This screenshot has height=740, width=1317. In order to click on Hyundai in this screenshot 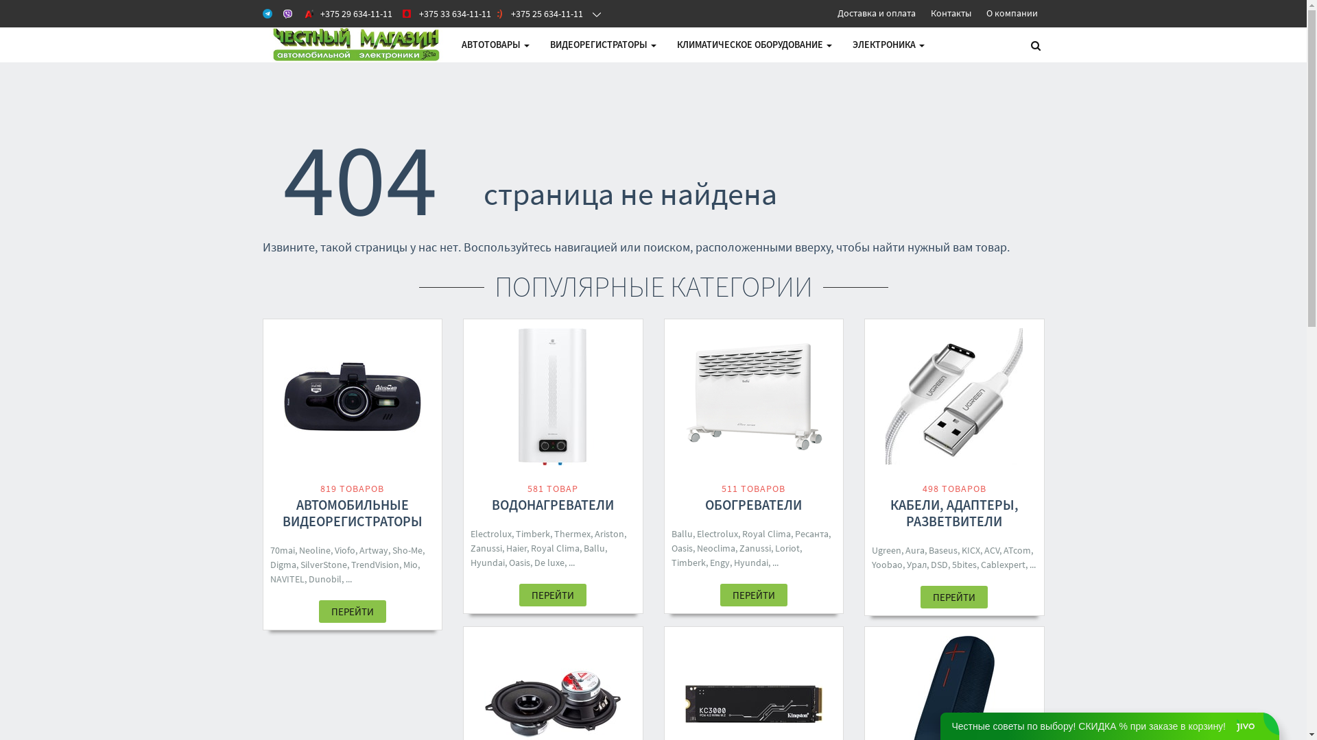, I will do `click(751, 563)`.